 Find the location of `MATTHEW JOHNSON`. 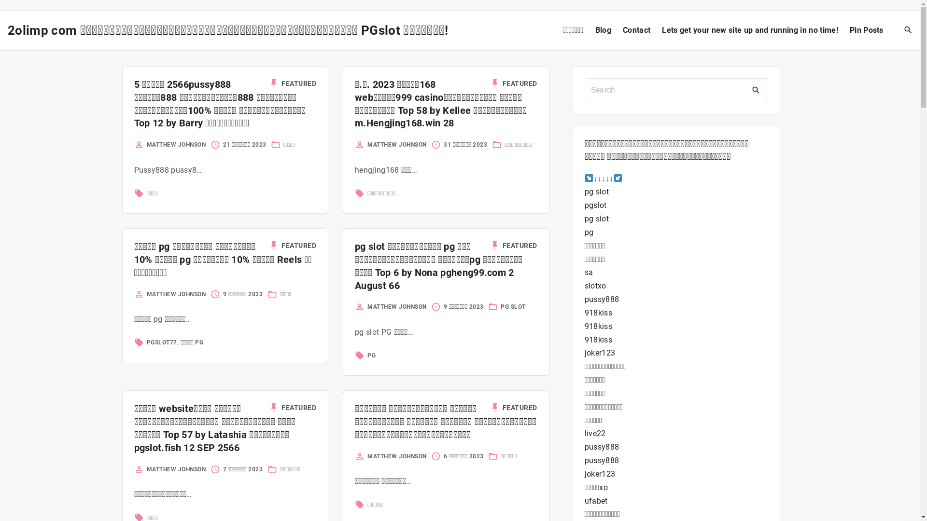

MATTHEW JOHNSON is located at coordinates (397, 307).